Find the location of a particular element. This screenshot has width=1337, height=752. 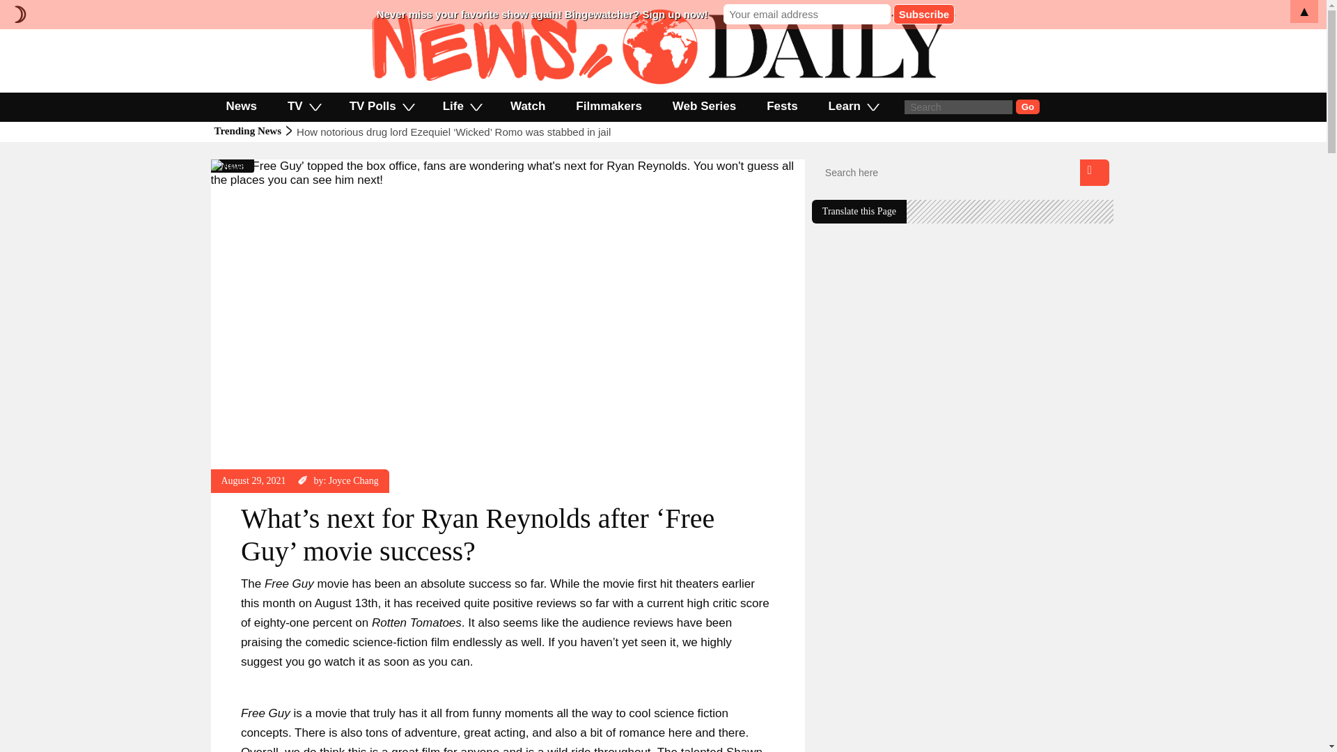

Subscribe is located at coordinates (924, 14).